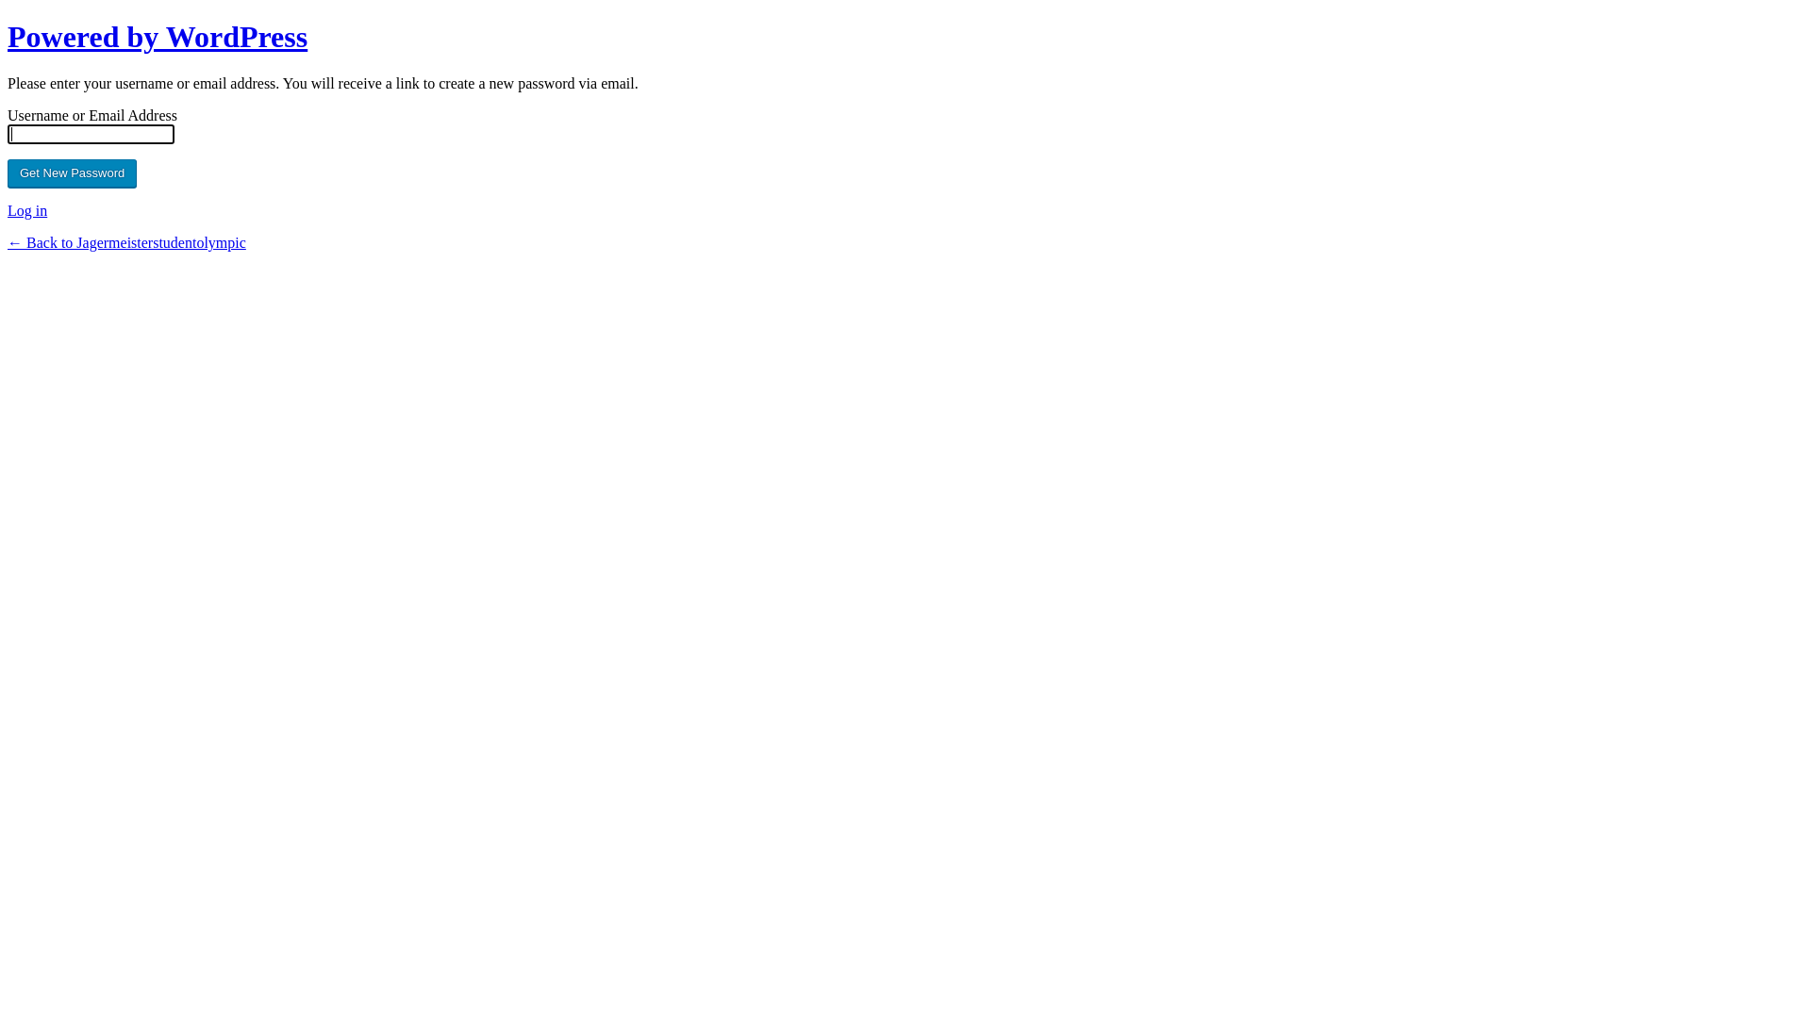  What do you see at coordinates (72, 173) in the screenshot?
I see `Get New Password` at bounding box center [72, 173].